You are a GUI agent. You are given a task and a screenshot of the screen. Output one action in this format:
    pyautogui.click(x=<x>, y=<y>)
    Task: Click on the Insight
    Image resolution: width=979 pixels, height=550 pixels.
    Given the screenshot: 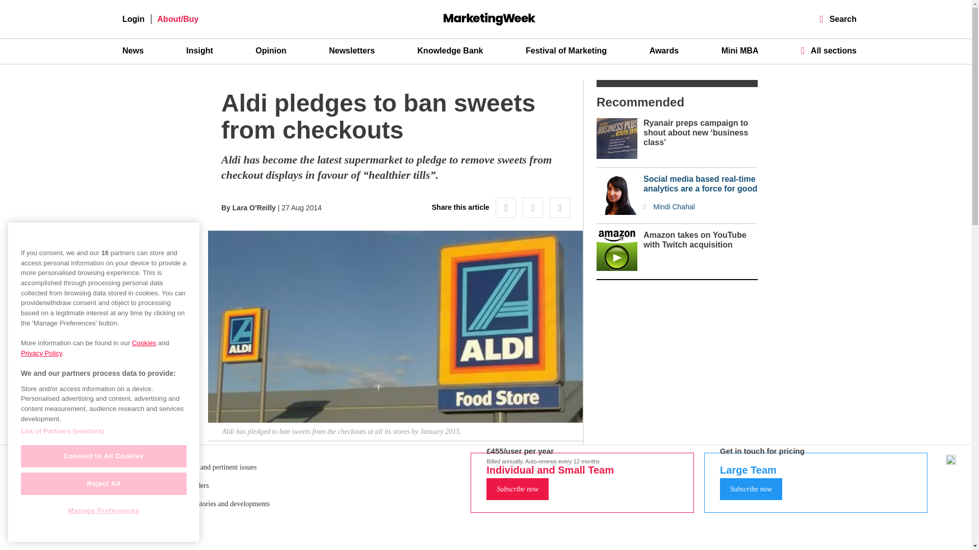 What is the action you would take?
    pyautogui.click(x=199, y=51)
    